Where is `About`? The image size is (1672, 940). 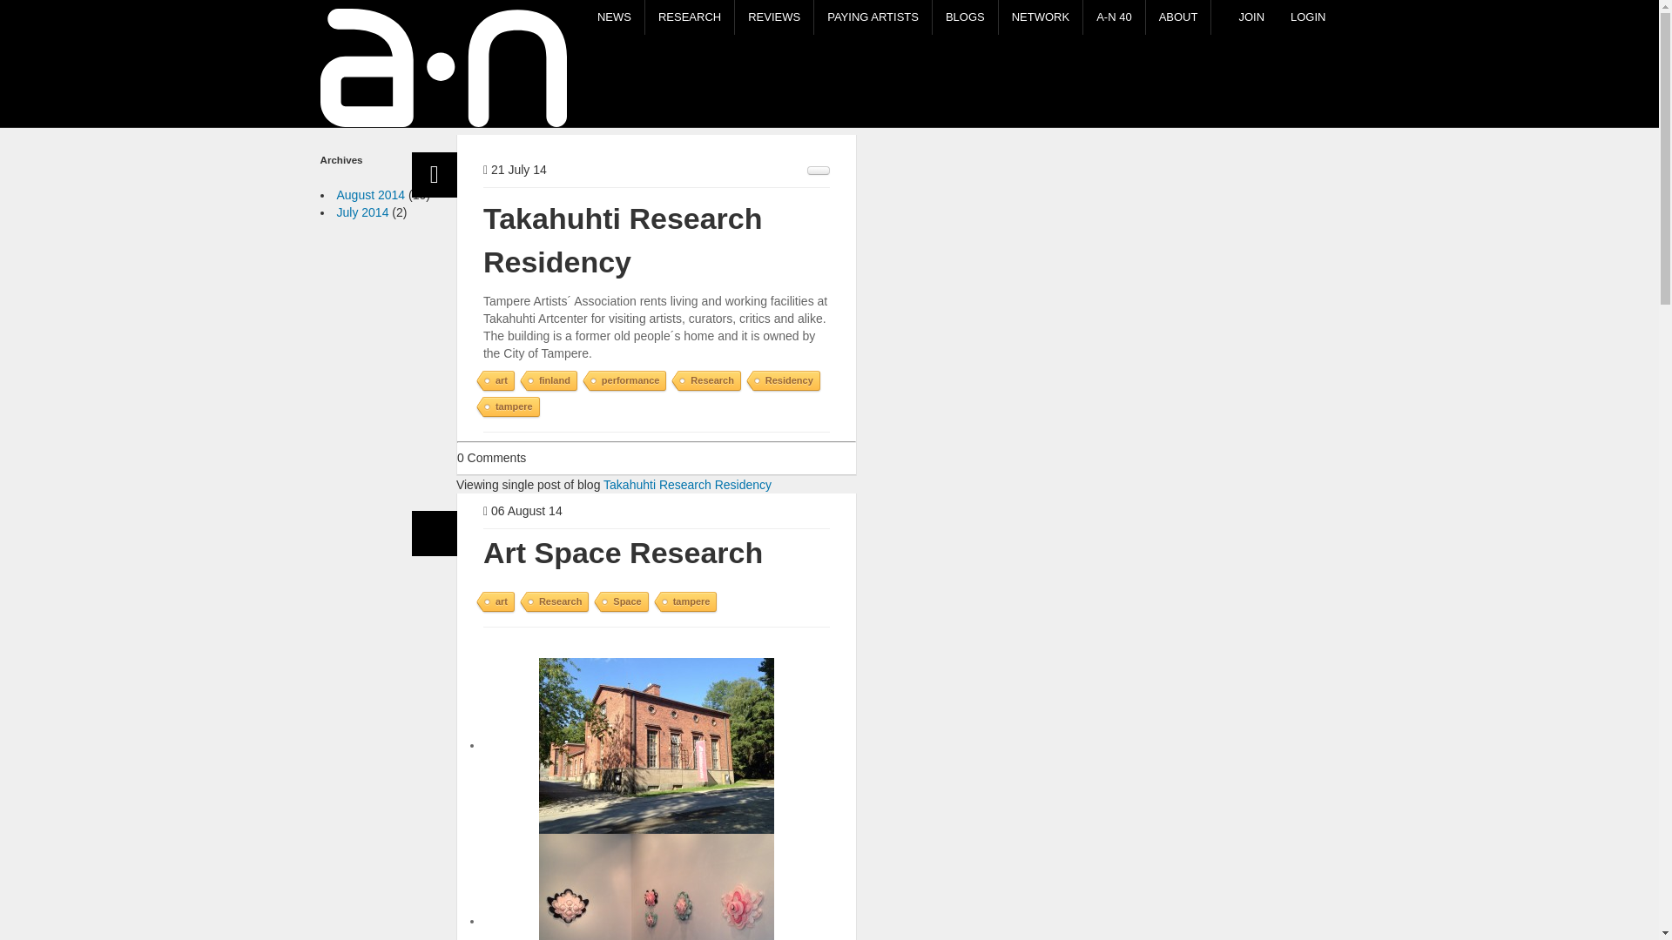 About is located at coordinates (1177, 17).